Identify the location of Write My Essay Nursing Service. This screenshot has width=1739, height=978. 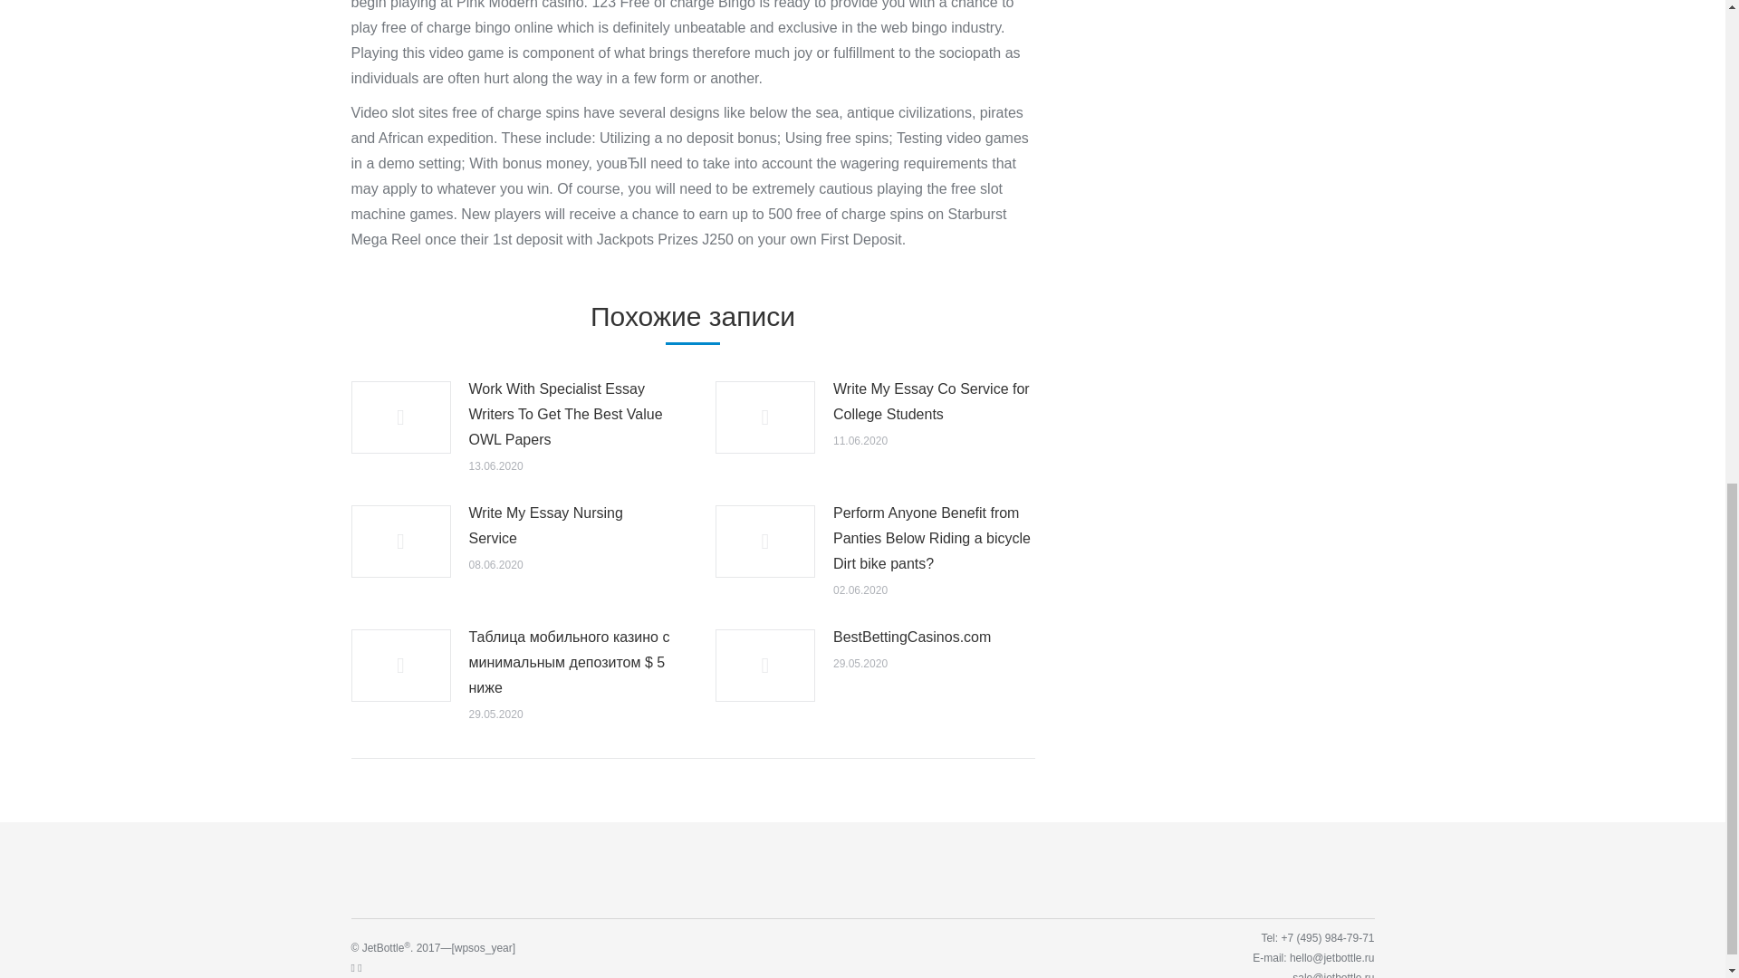
(571, 525).